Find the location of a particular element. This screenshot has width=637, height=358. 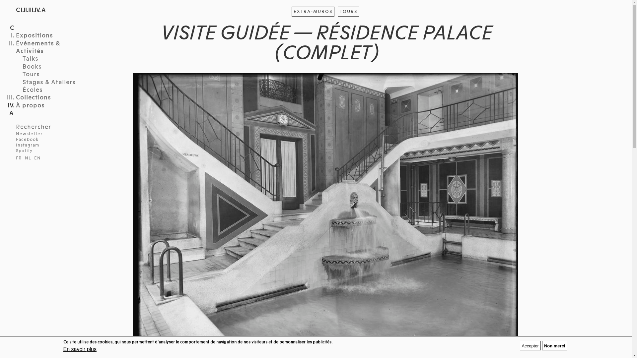

Tours is located at coordinates (51, 74).